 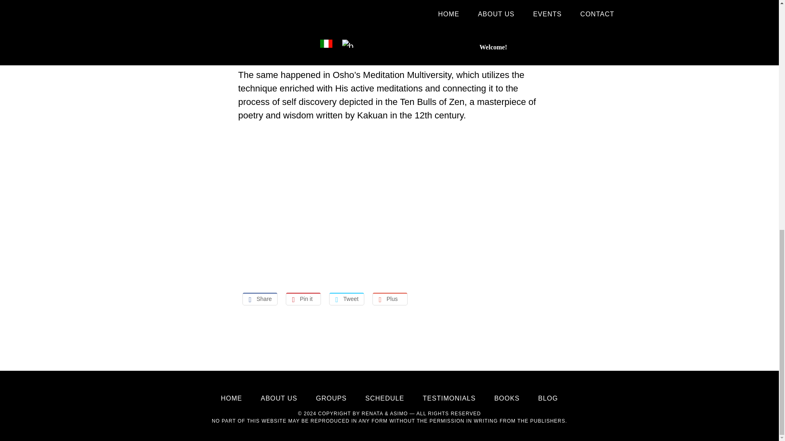 I want to click on Share on Pinterest, so click(x=303, y=299).